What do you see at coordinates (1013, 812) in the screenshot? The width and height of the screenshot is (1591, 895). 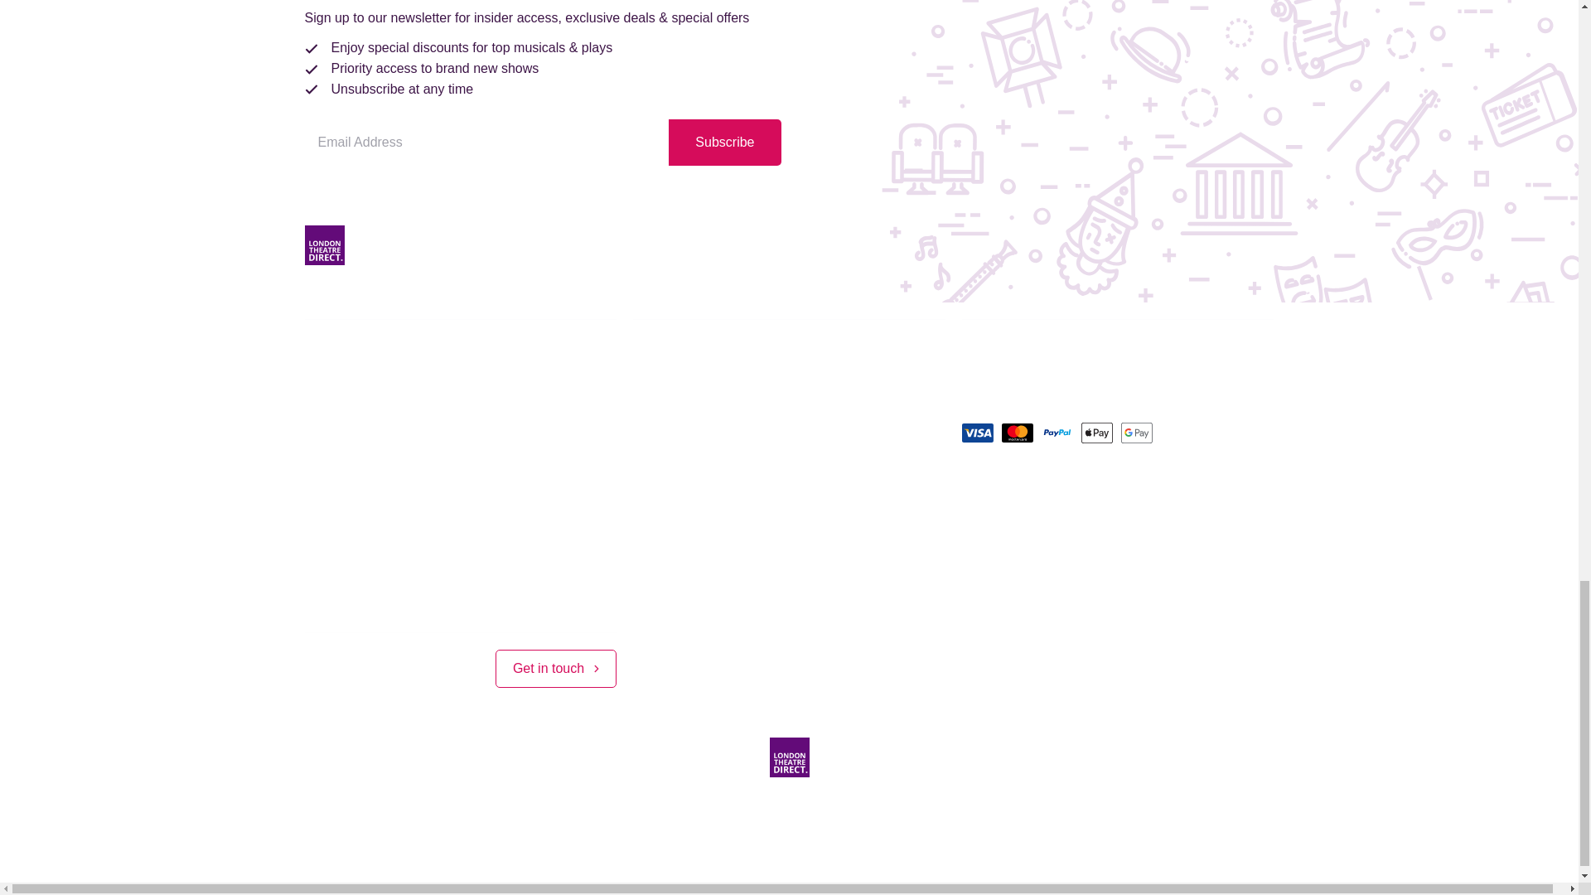 I see `Trafalgar Theatre` at bounding box center [1013, 812].